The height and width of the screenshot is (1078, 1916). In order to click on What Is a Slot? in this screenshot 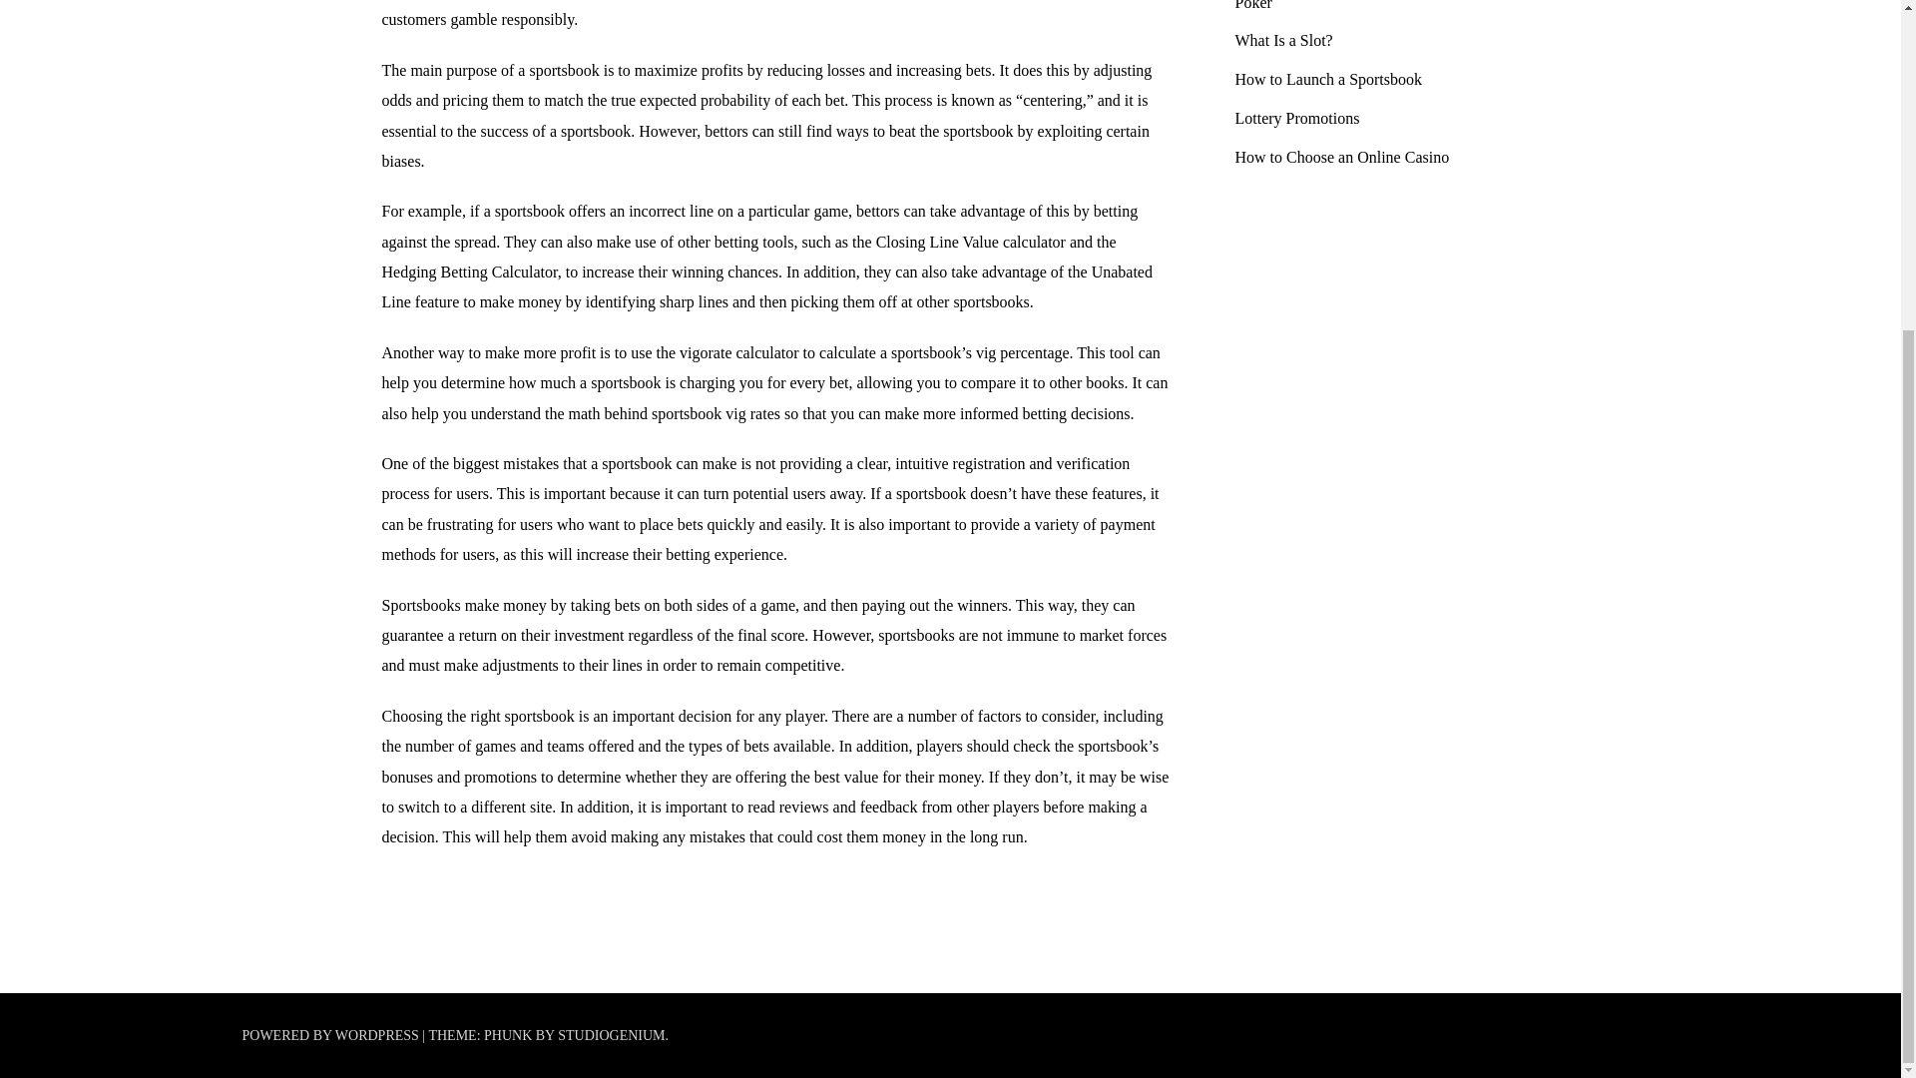, I will do `click(1284, 40)`.